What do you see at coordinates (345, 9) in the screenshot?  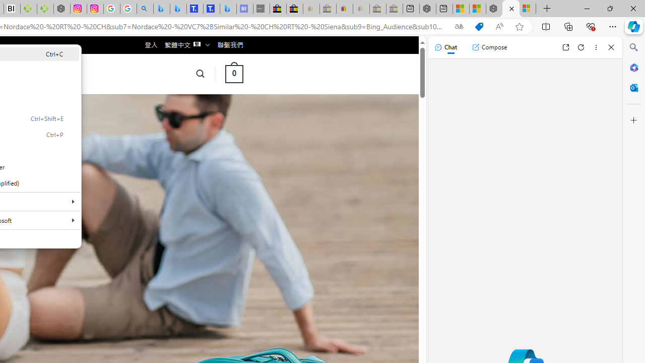 I see `Threats and offensive language policy | eBay` at bounding box center [345, 9].